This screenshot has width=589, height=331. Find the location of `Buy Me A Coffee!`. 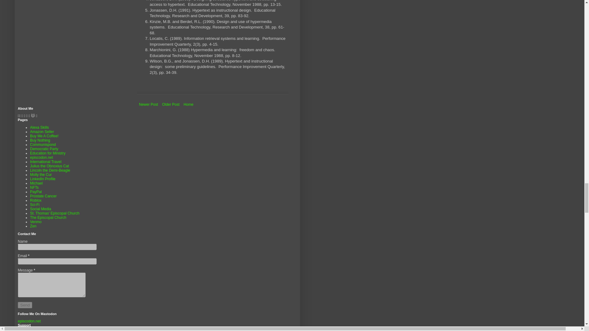

Buy Me A Coffee! is located at coordinates (44, 136).